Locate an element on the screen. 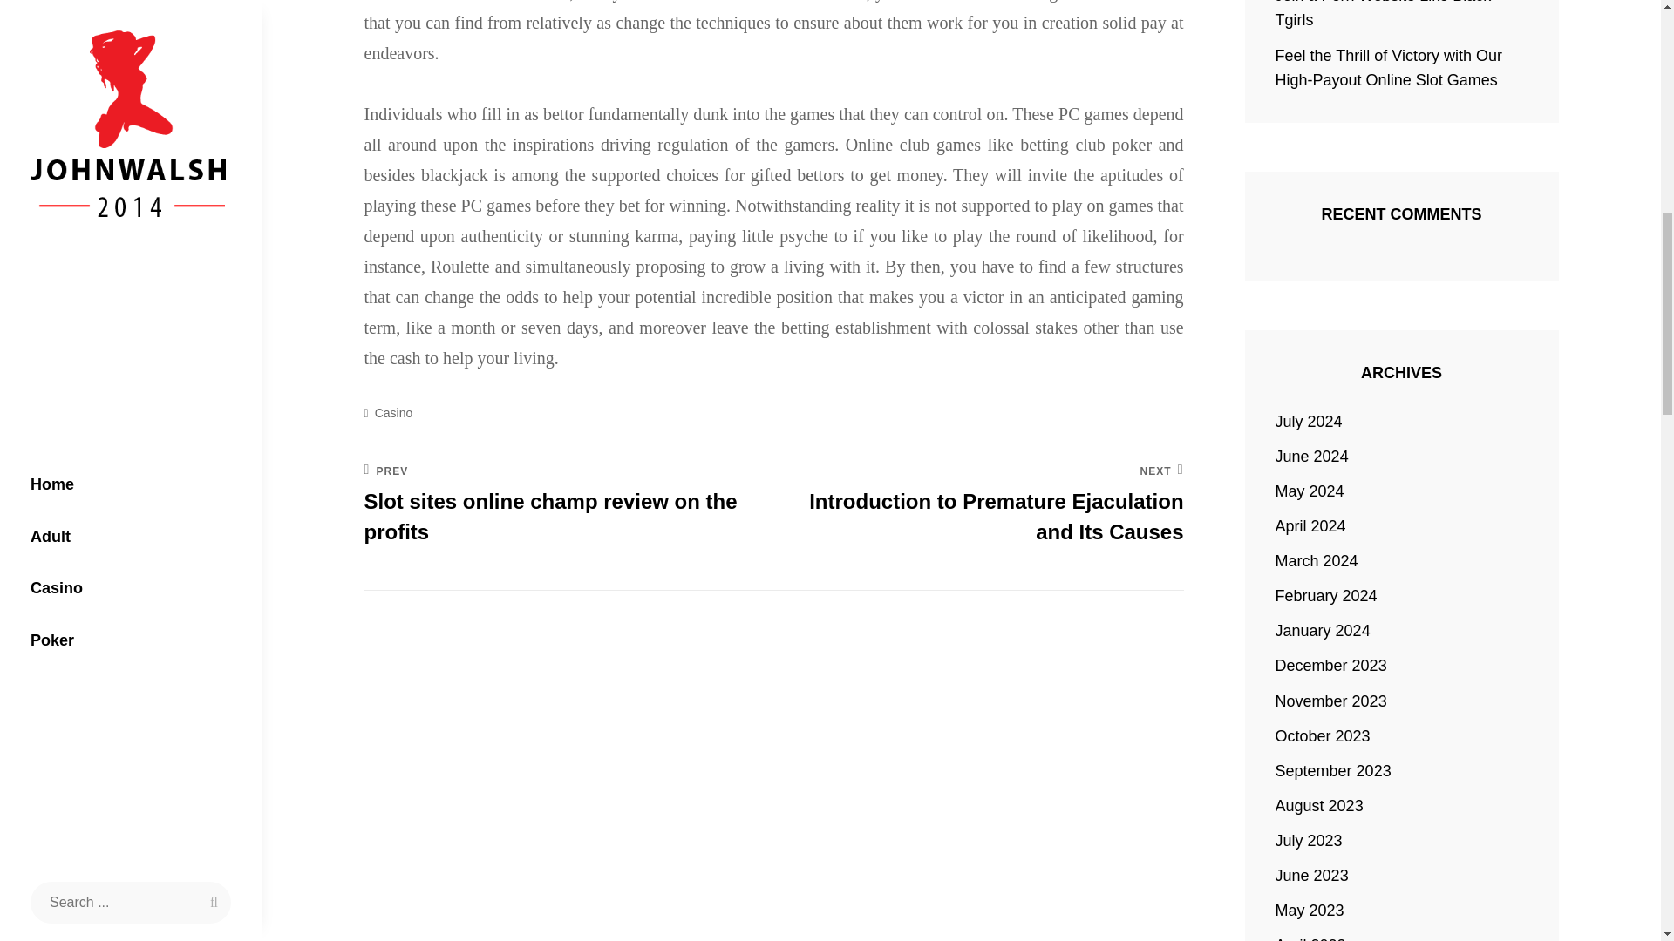  November 2023 is located at coordinates (394, 413).